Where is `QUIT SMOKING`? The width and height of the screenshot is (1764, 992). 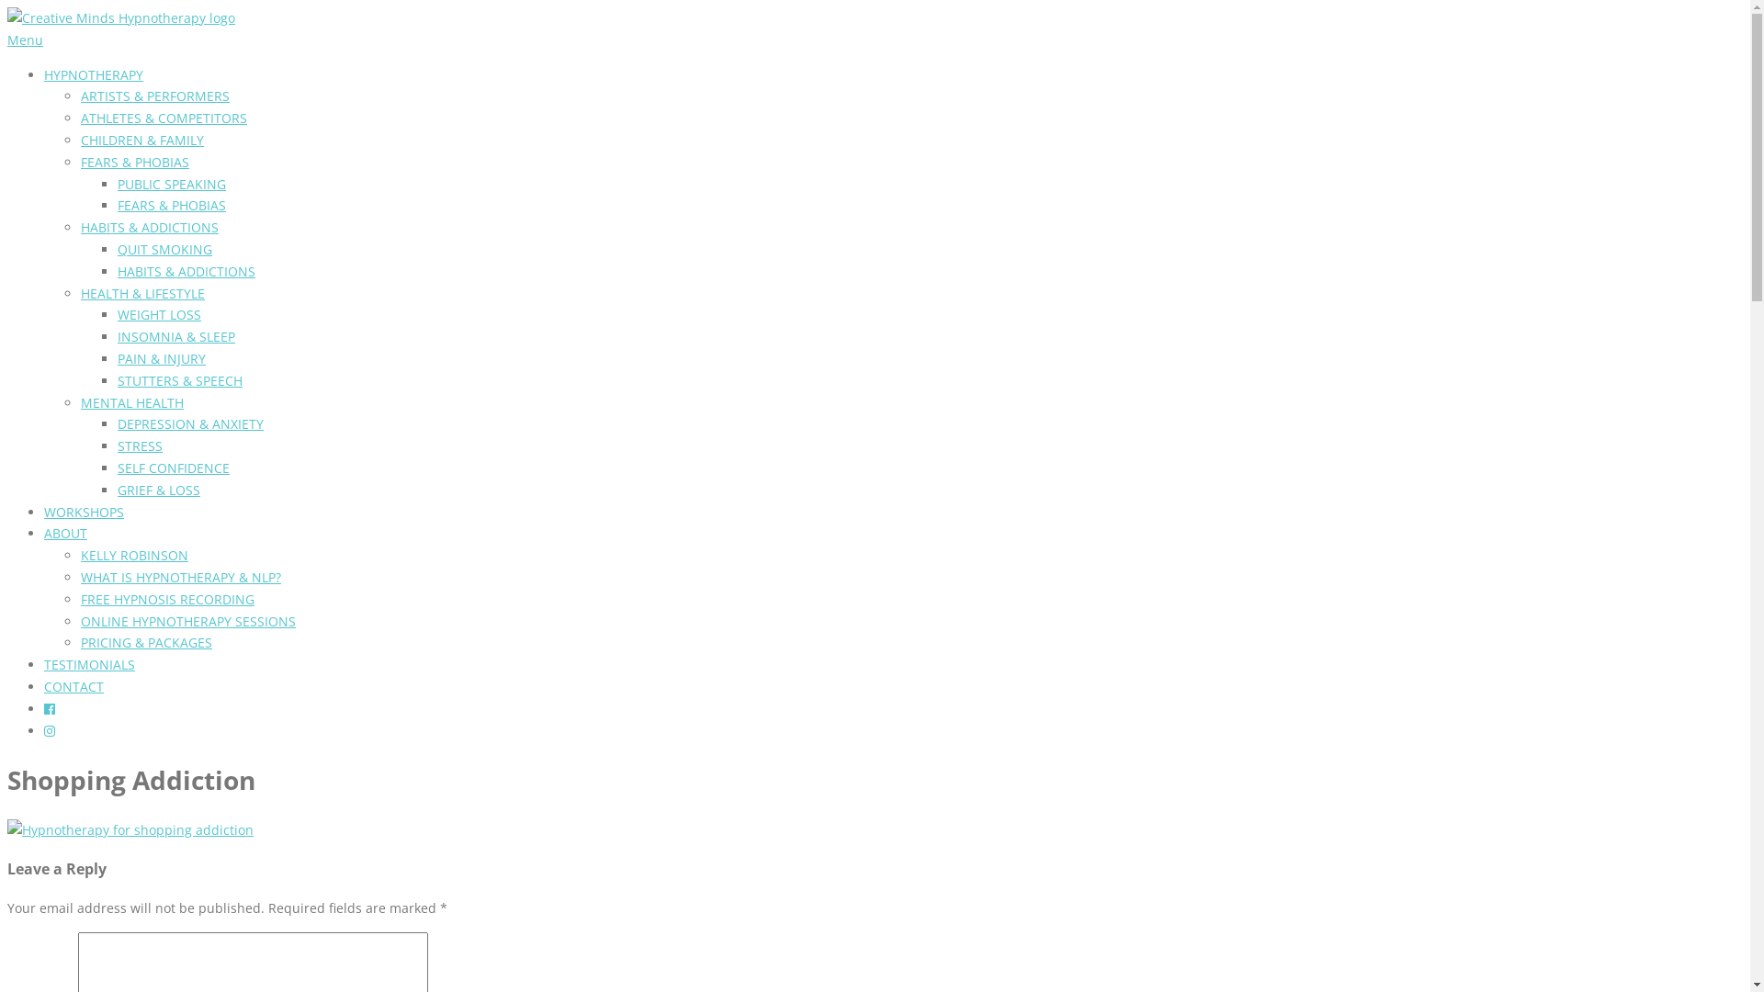
QUIT SMOKING is located at coordinates (165, 250).